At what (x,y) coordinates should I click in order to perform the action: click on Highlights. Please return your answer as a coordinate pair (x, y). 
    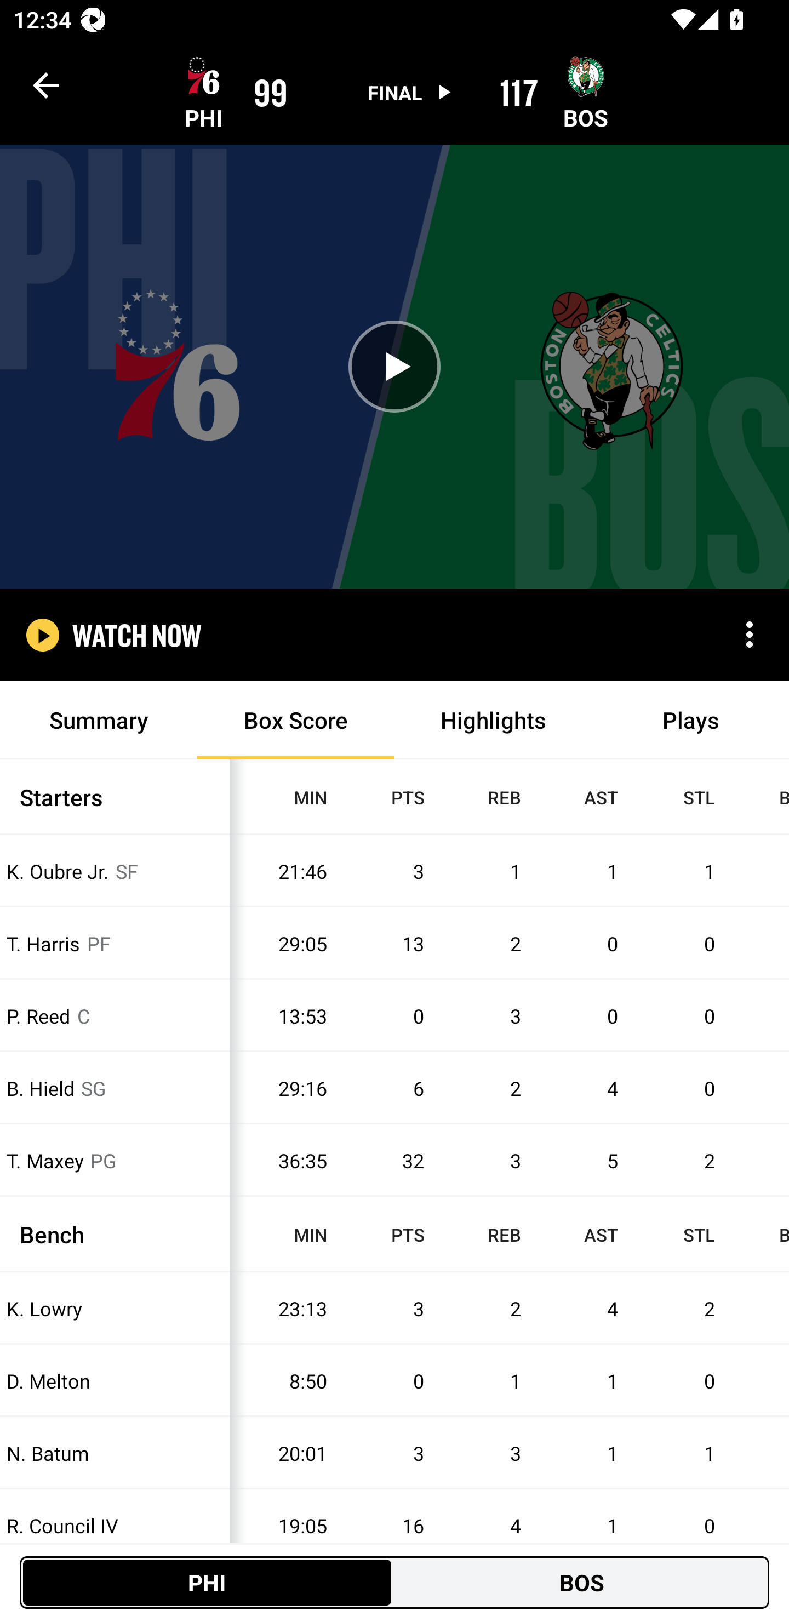
    Looking at the image, I should click on (493, 720).